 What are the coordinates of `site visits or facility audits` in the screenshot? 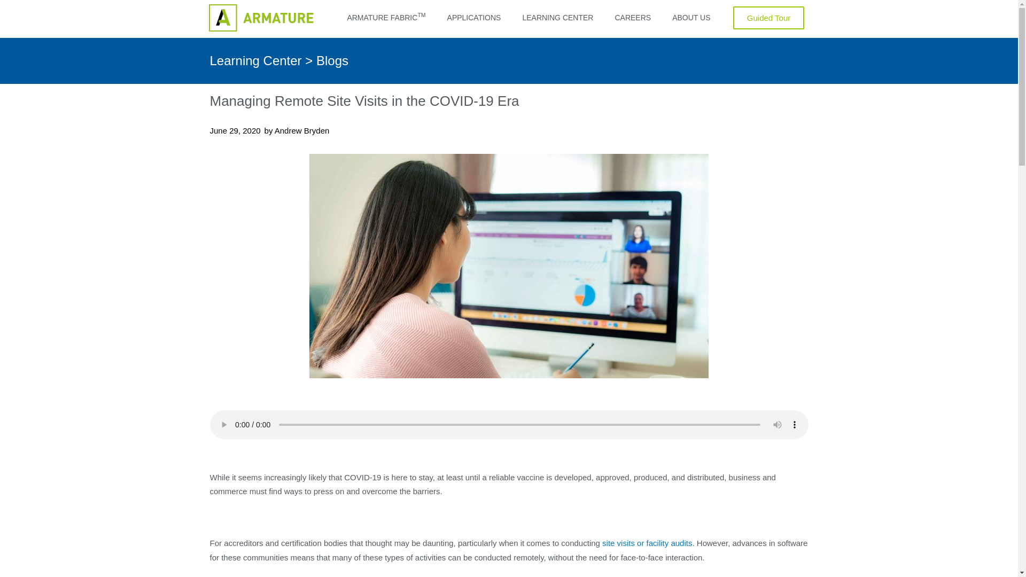 It's located at (768, 18).